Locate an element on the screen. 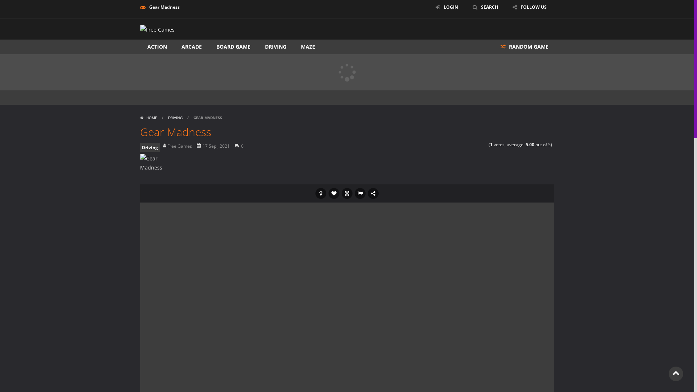 Image resolution: width=697 pixels, height=392 pixels. Driving is located at coordinates (150, 147).